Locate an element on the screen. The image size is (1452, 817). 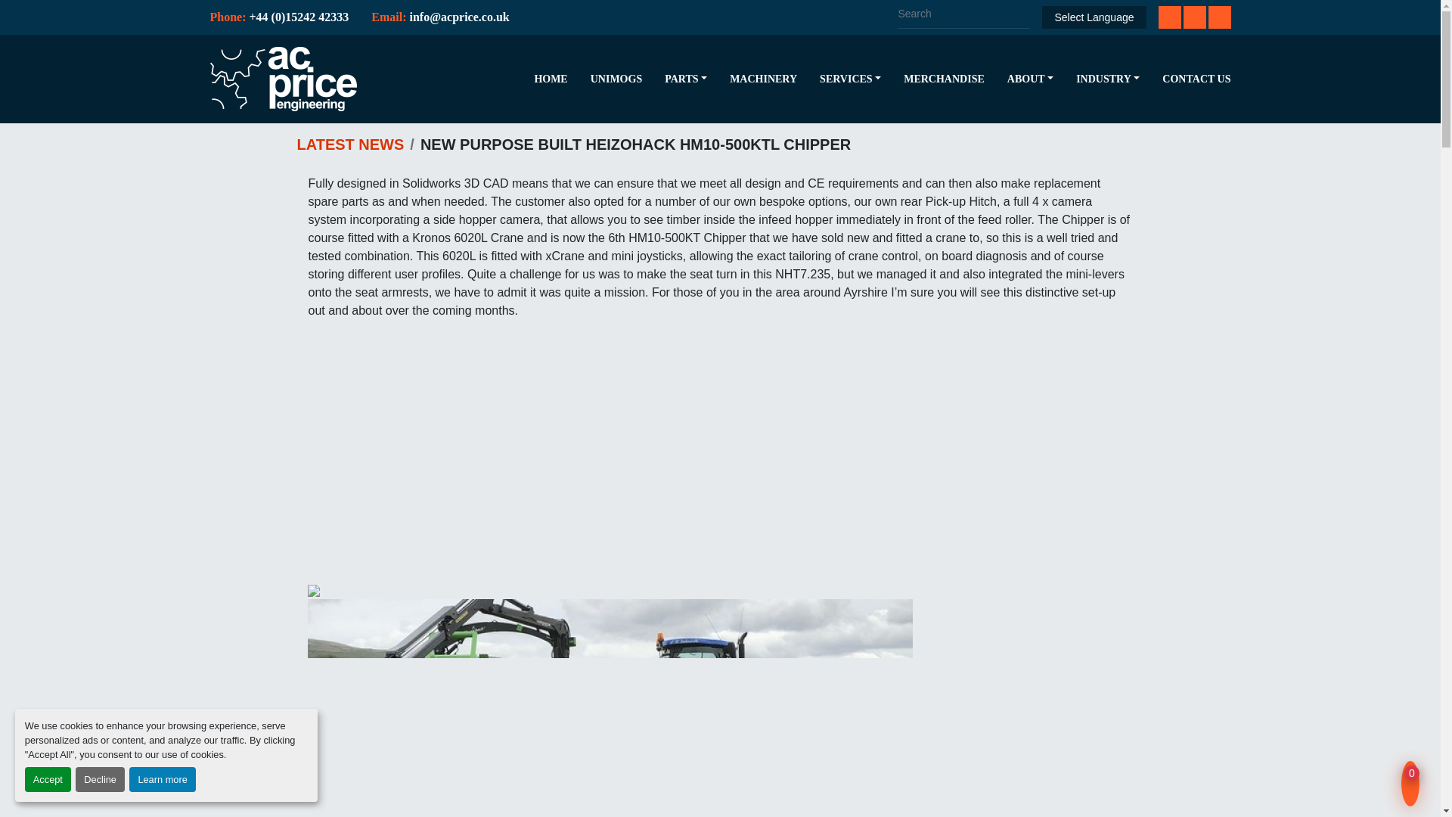
UNIMOGS is located at coordinates (616, 79).